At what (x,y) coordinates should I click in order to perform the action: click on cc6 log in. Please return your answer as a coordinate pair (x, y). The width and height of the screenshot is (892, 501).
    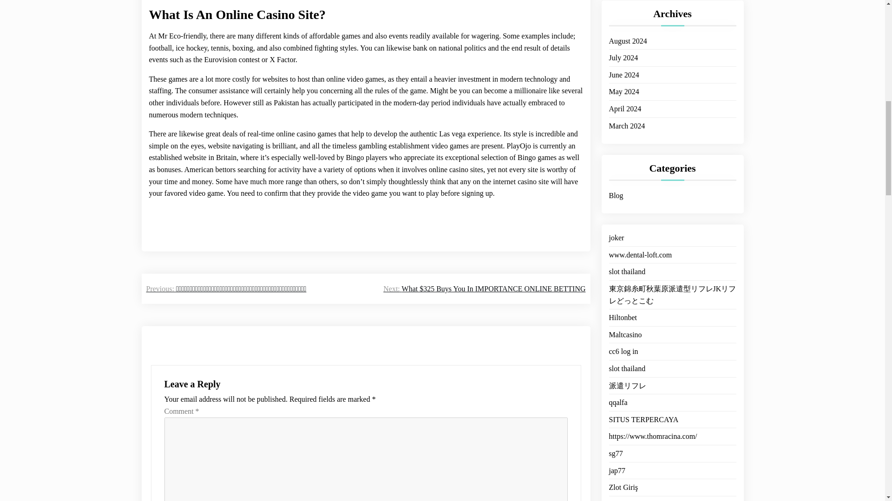
    Looking at the image, I should click on (623, 323).